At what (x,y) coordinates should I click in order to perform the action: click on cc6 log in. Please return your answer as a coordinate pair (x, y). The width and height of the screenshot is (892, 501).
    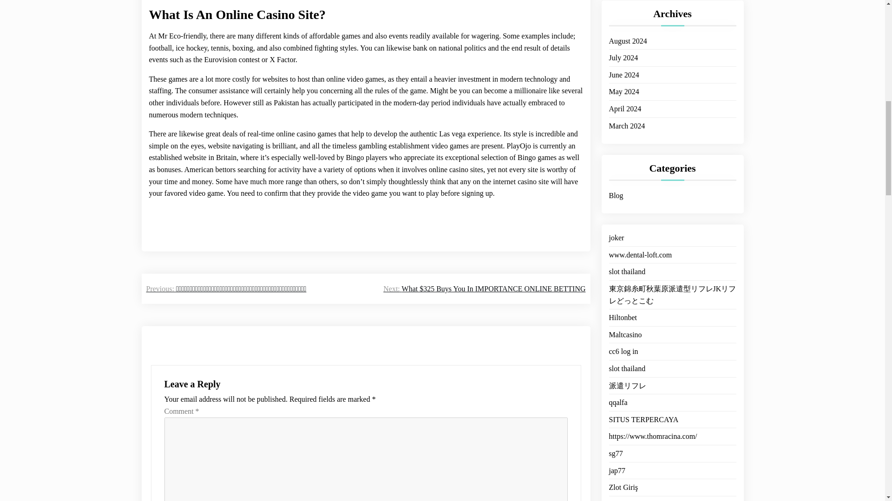
    Looking at the image, I should click on (623, 323).